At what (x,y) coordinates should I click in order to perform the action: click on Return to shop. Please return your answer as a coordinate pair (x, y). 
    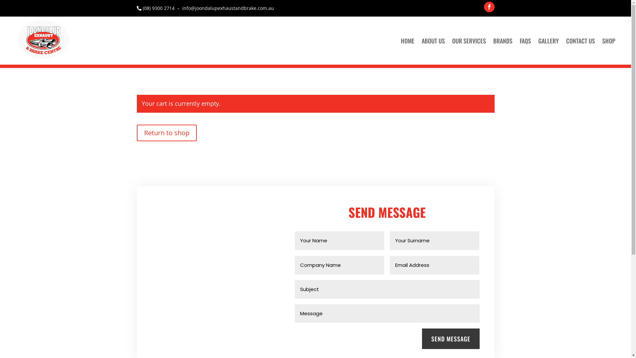
    Looking at the image, I should click on (166, 133).